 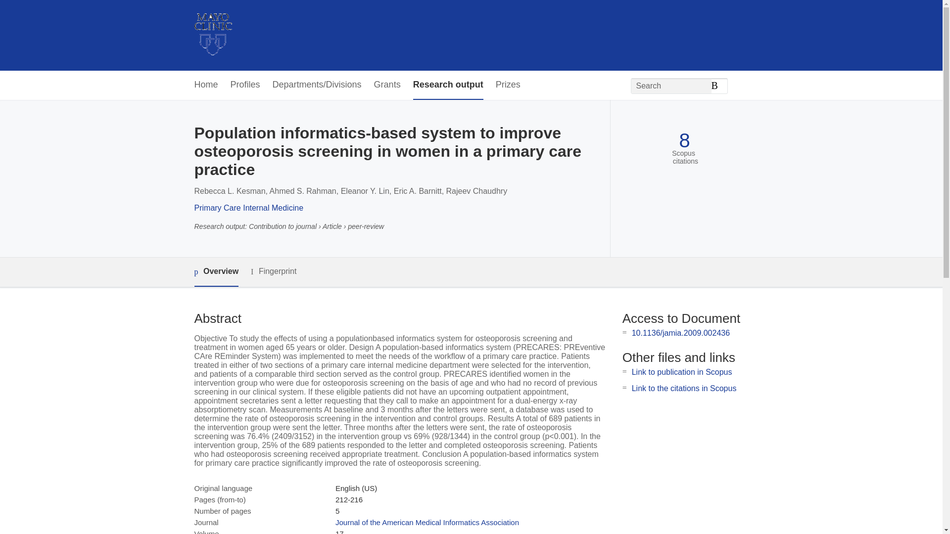 What do you see at coordinates (684, 388) in the screenshot?
I see `Link to the citations in Scopus` at bounding box center [684, 388].